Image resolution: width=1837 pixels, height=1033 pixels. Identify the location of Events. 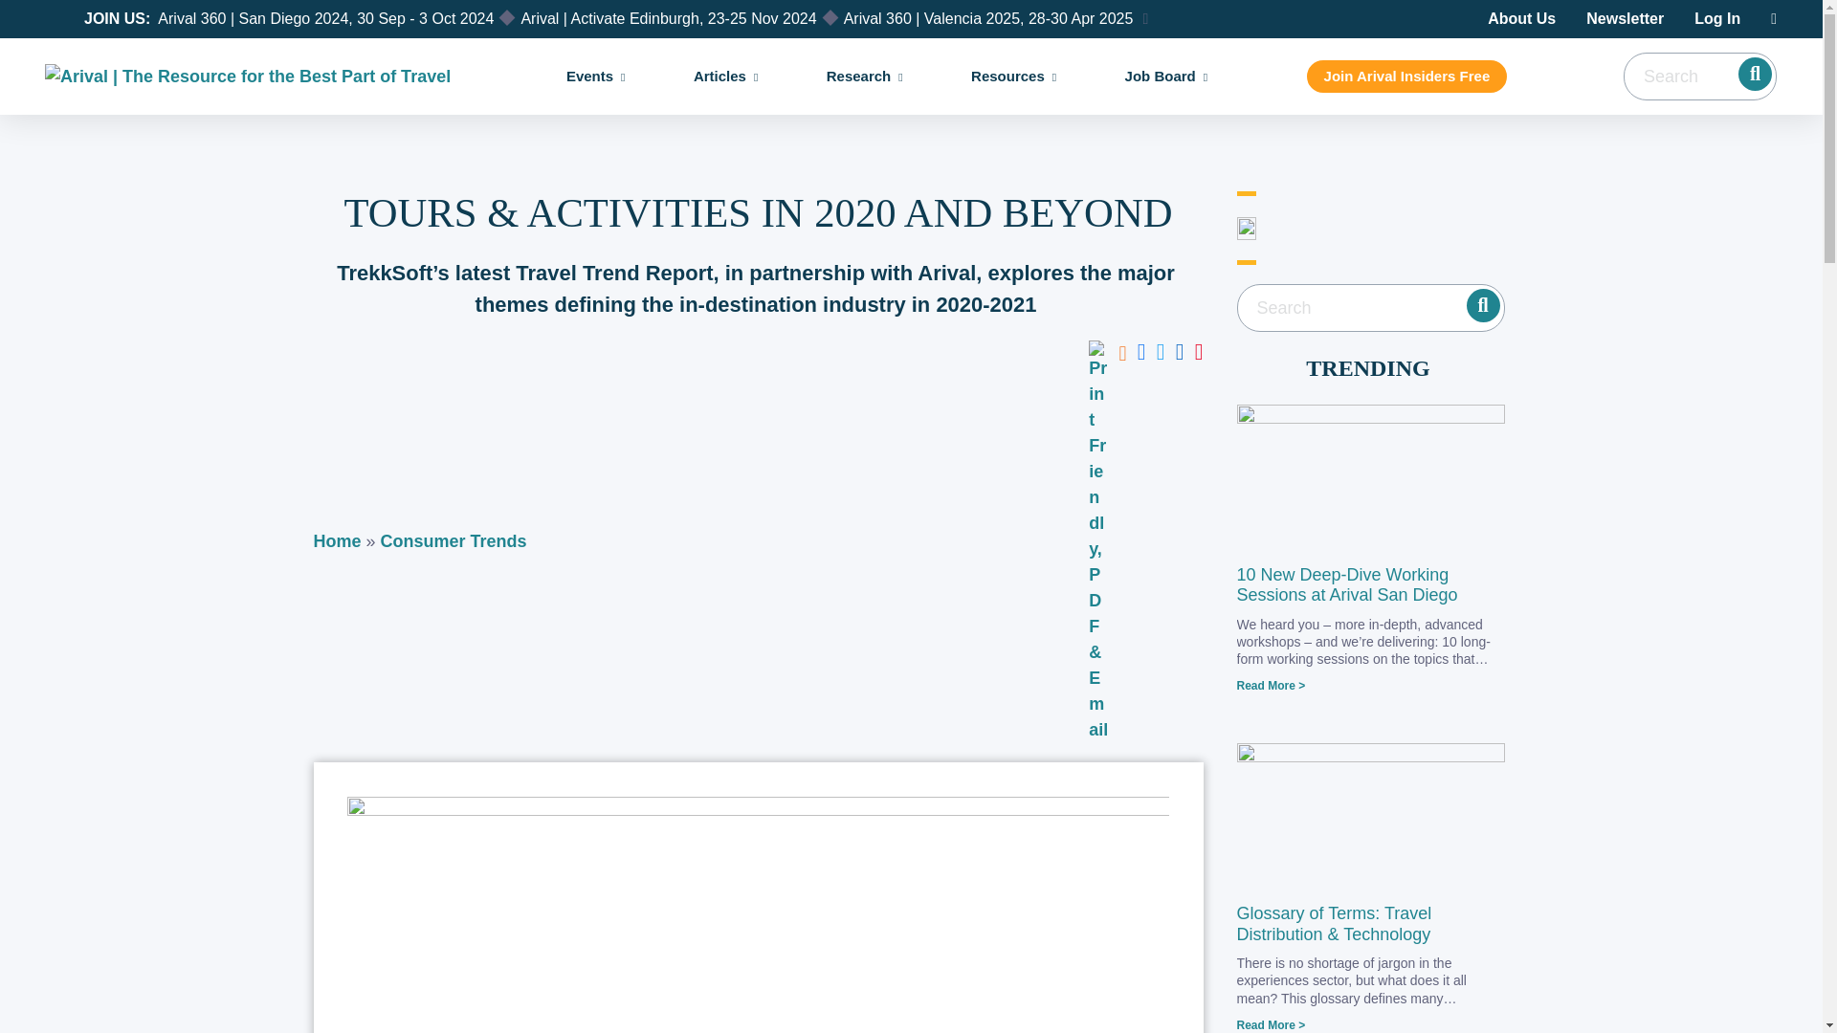
(595, 77).